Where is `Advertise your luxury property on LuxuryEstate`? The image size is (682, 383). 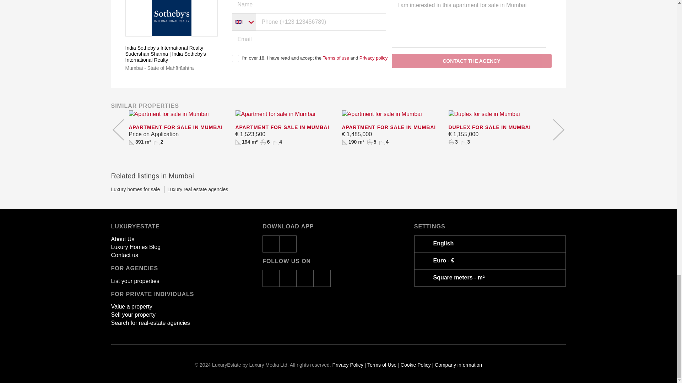 Advertise your luxury property on LuxuryEstate is located at coordinates (135, 281).